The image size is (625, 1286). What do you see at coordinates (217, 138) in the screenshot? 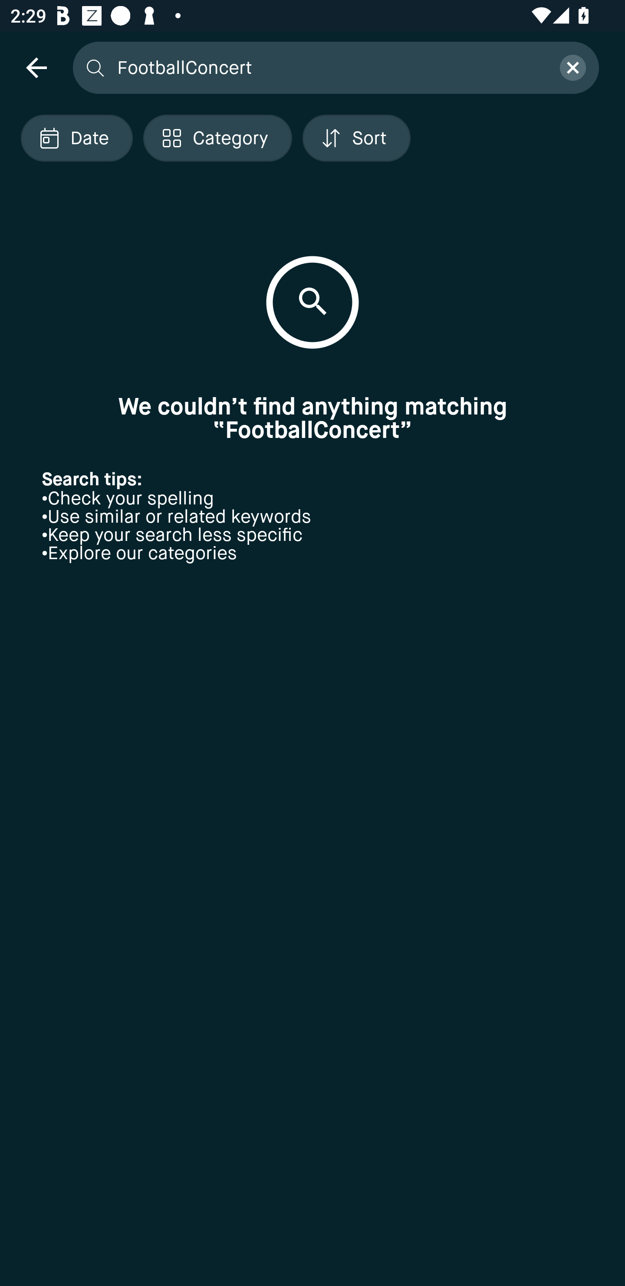
I see `Localized description Category` at bounding box center [217, 138].